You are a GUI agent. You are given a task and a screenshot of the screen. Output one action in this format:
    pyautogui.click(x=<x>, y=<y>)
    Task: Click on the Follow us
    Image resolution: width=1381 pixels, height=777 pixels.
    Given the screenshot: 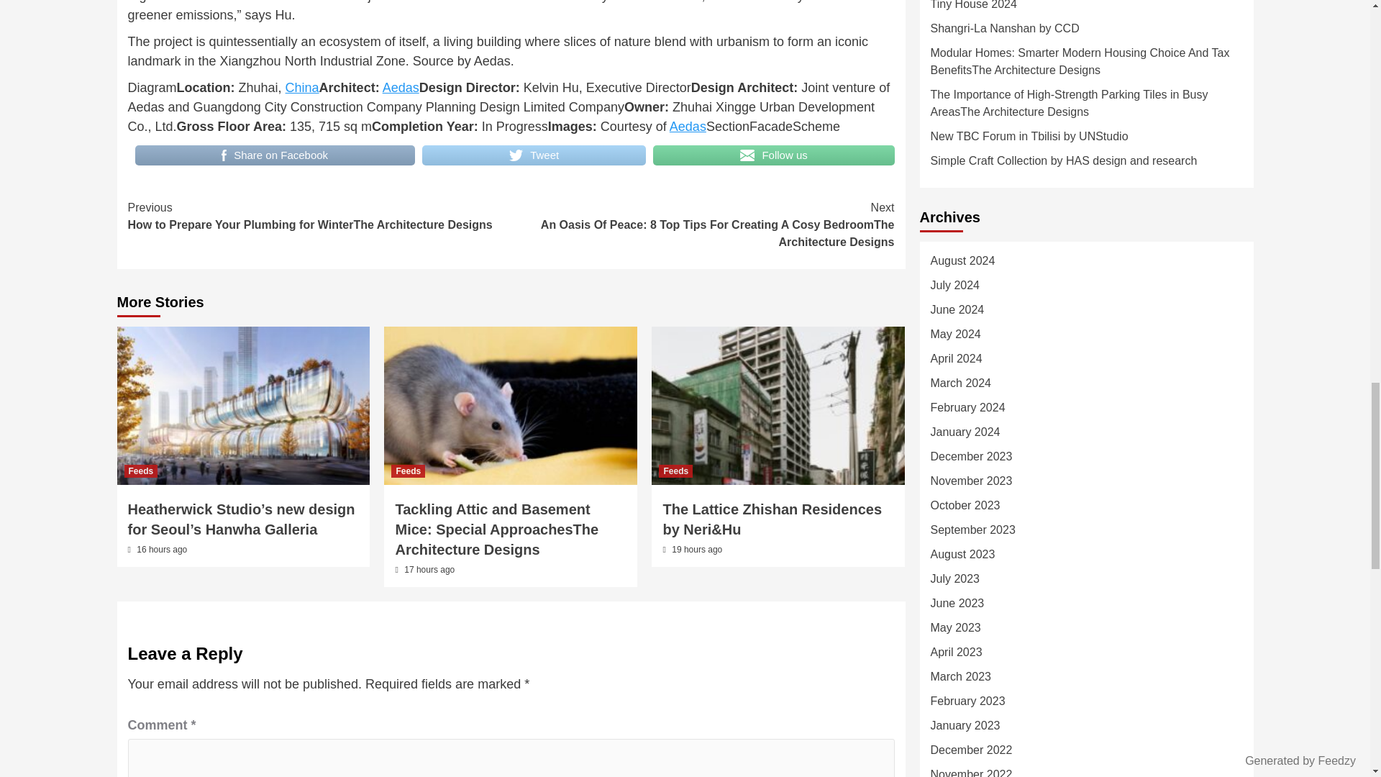 What is the action you would take?
    pyautogui.click(x=774, y=155)
    